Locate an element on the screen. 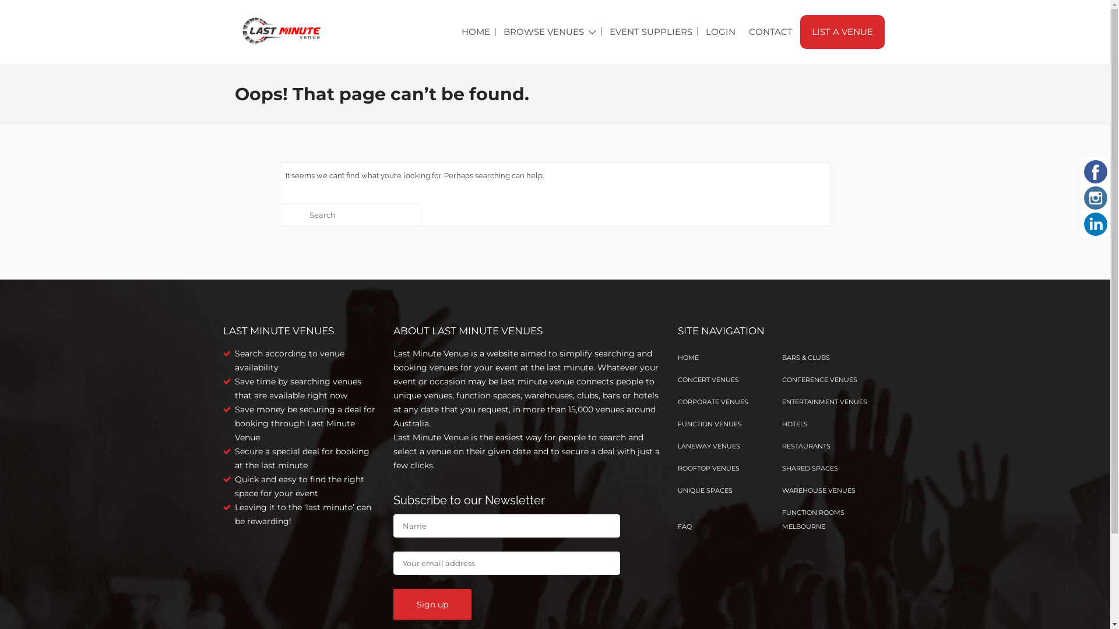  SHARED SPACES is located at coordinates (810, 468).